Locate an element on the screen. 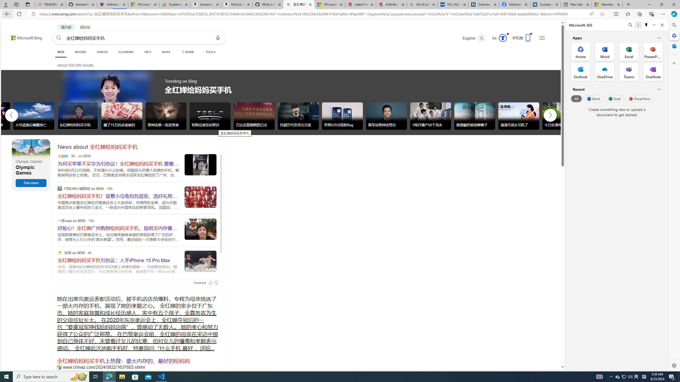 The image size is (680, 382). Microsoft Rewards 84 is located at coordinates (498, 38).